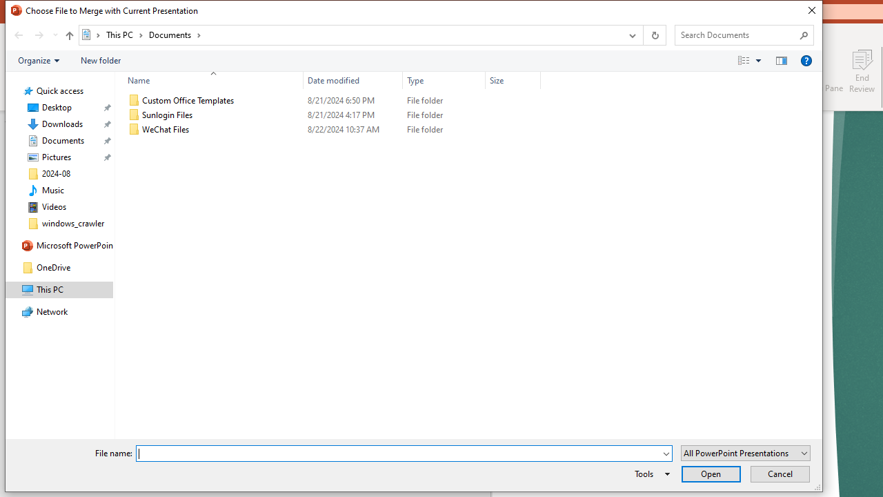  What do you see at coordinates (124, 35) in the screenshot?
I see `This PC` at bounding box center [124, 35].